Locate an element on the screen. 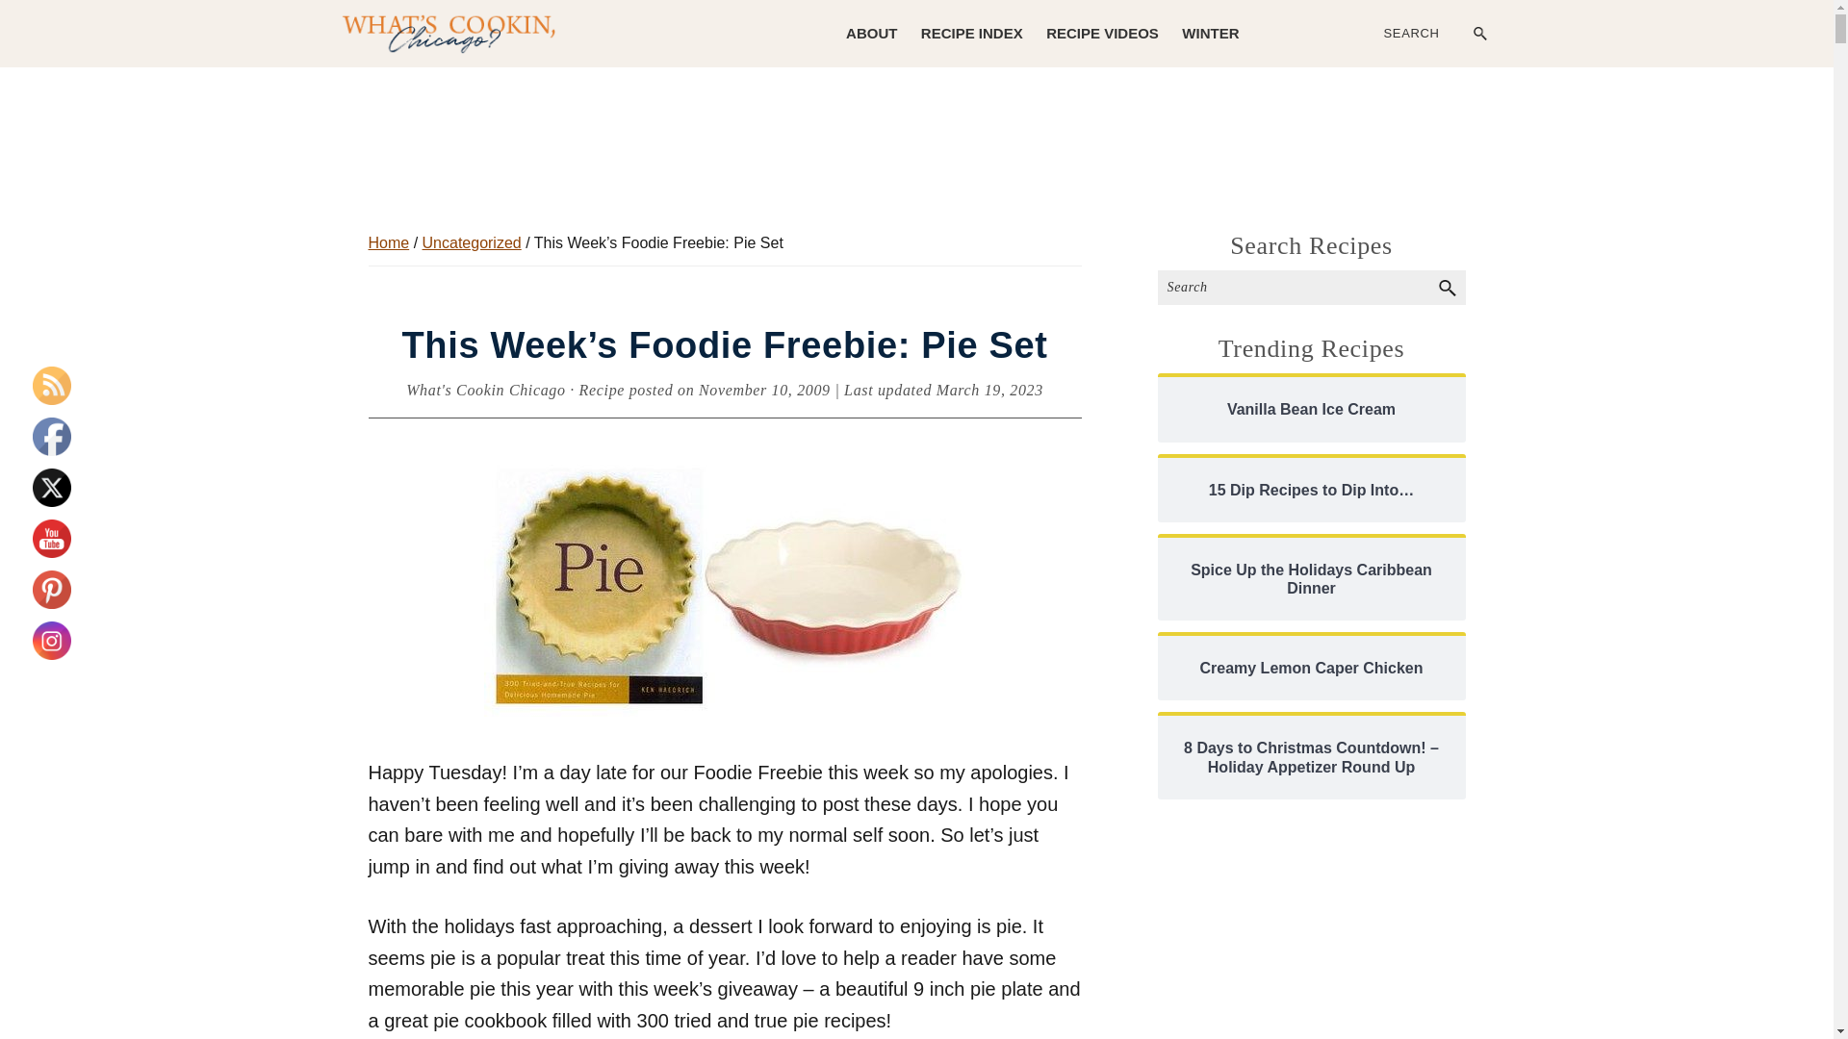 The image size is (1848, 1039). Uncategorized is located at coordinates (472, 242).